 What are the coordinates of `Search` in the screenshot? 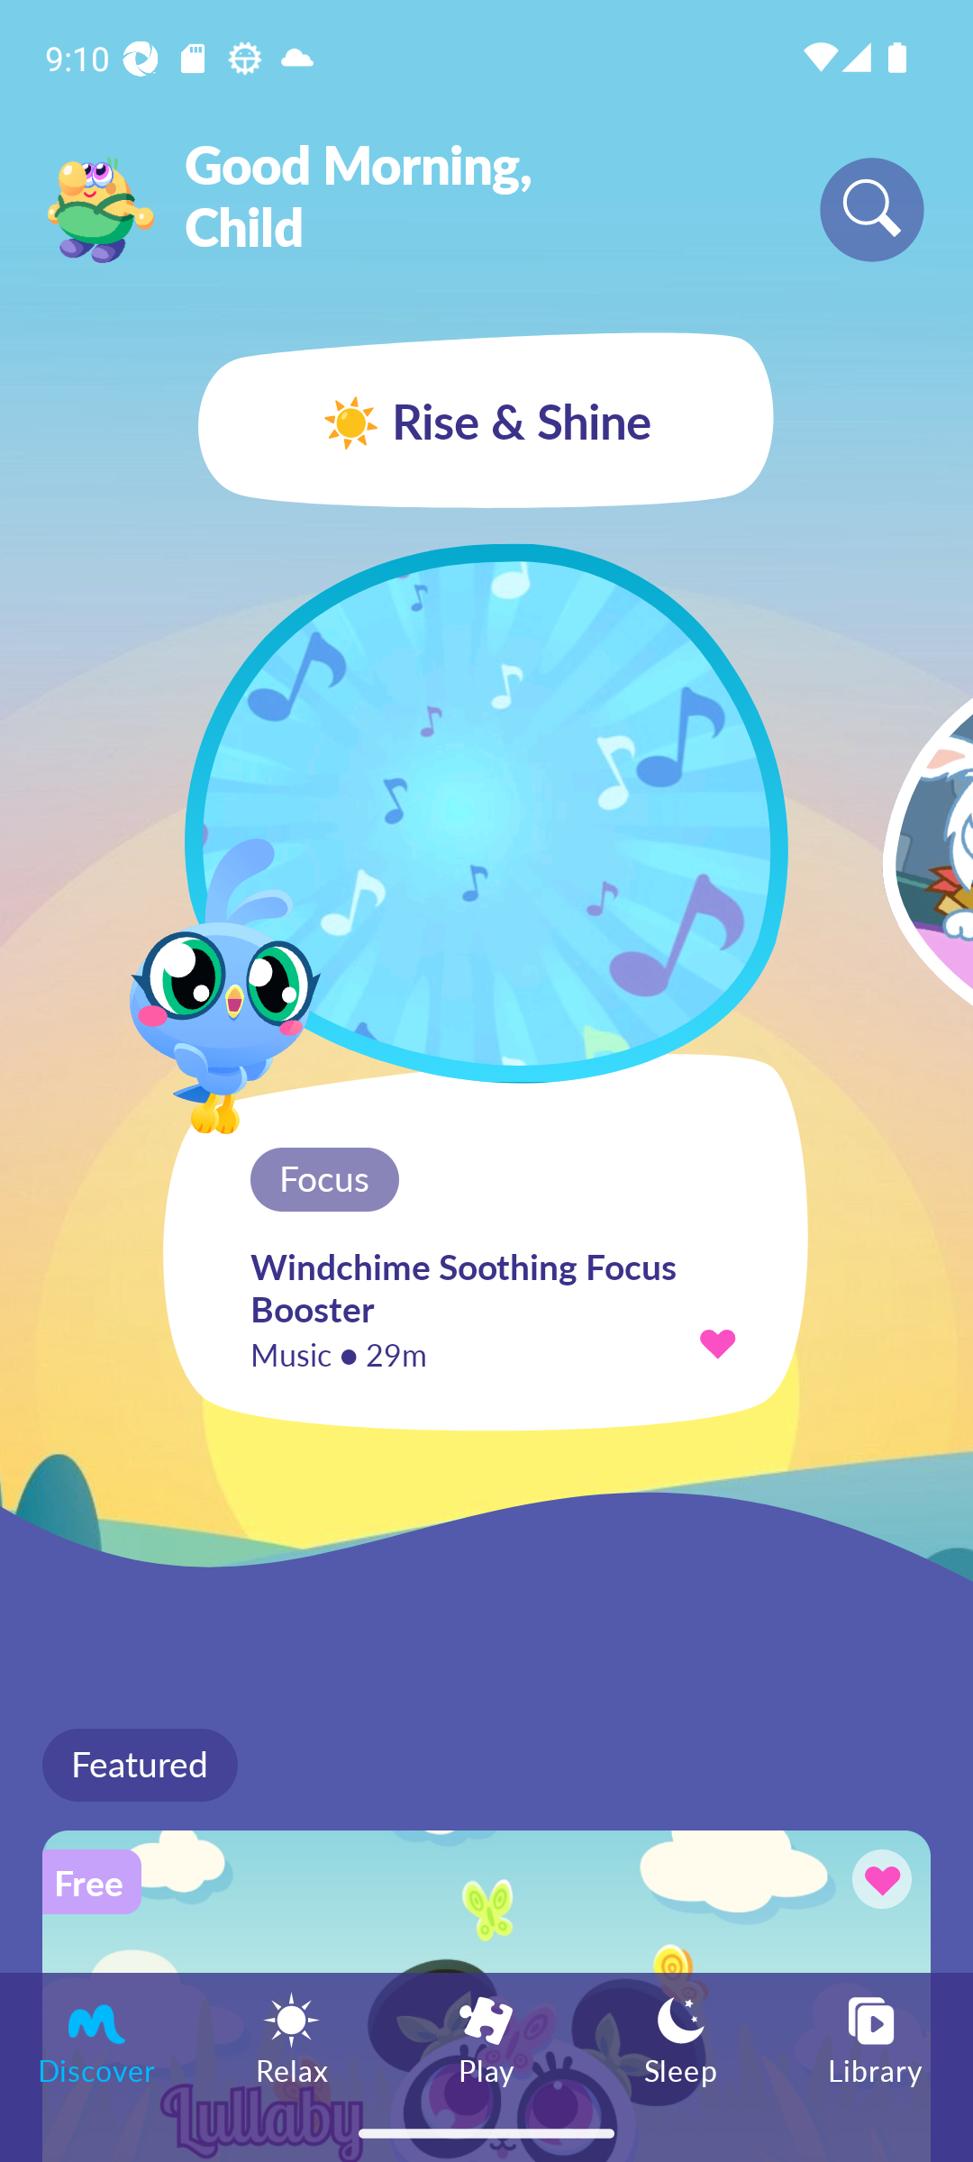 It's located at (872, 209).